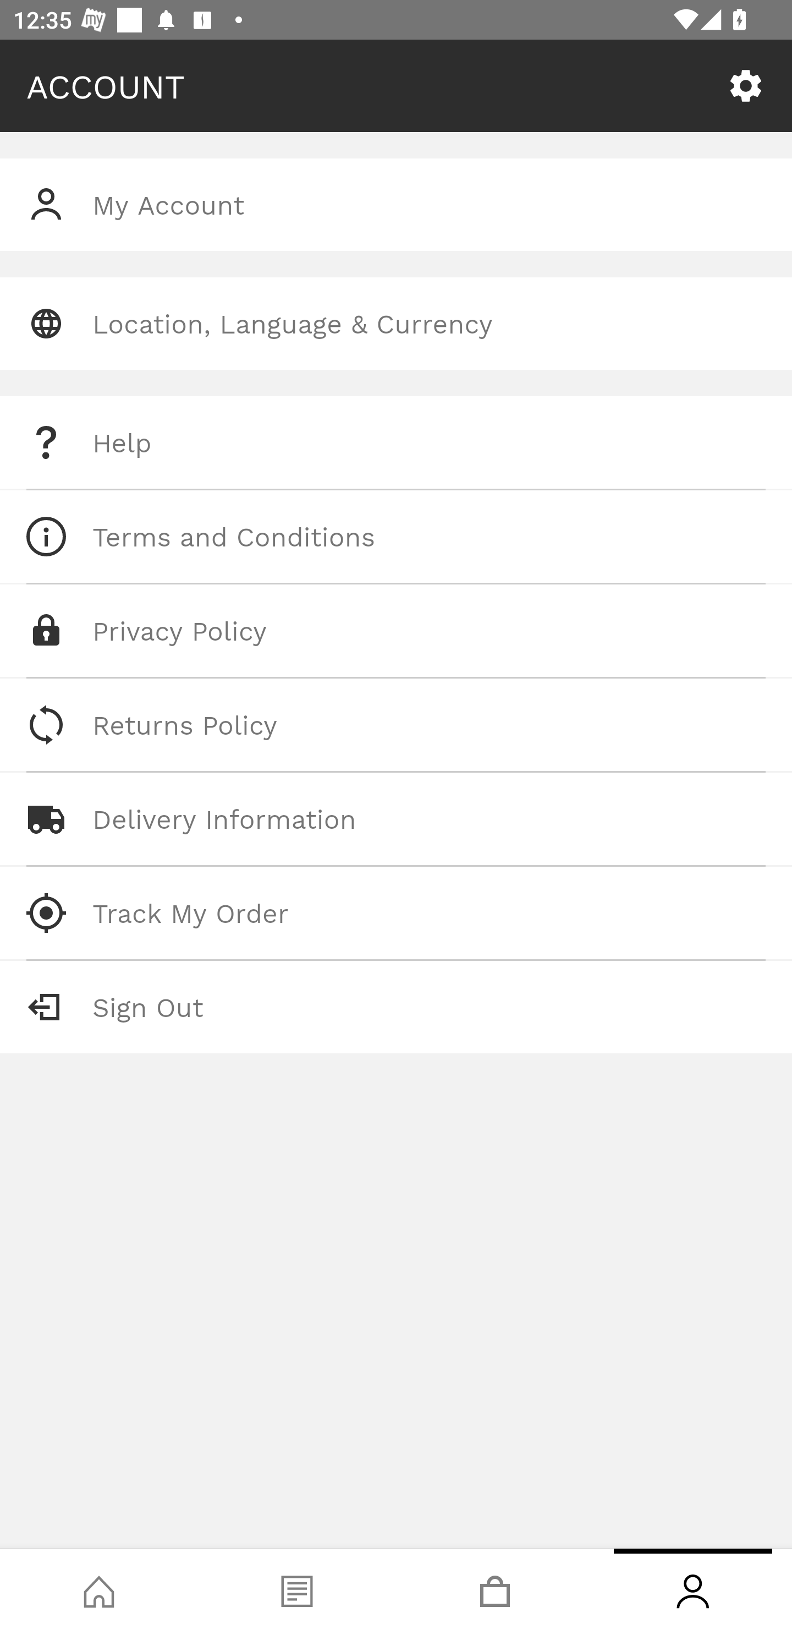 This screenshot has width=792, height=1629. What do you see at coordinates (297, 1589) in the screenshot?
I see `Blog, tab, 2 of 4` at bounding box center [297, 1589].